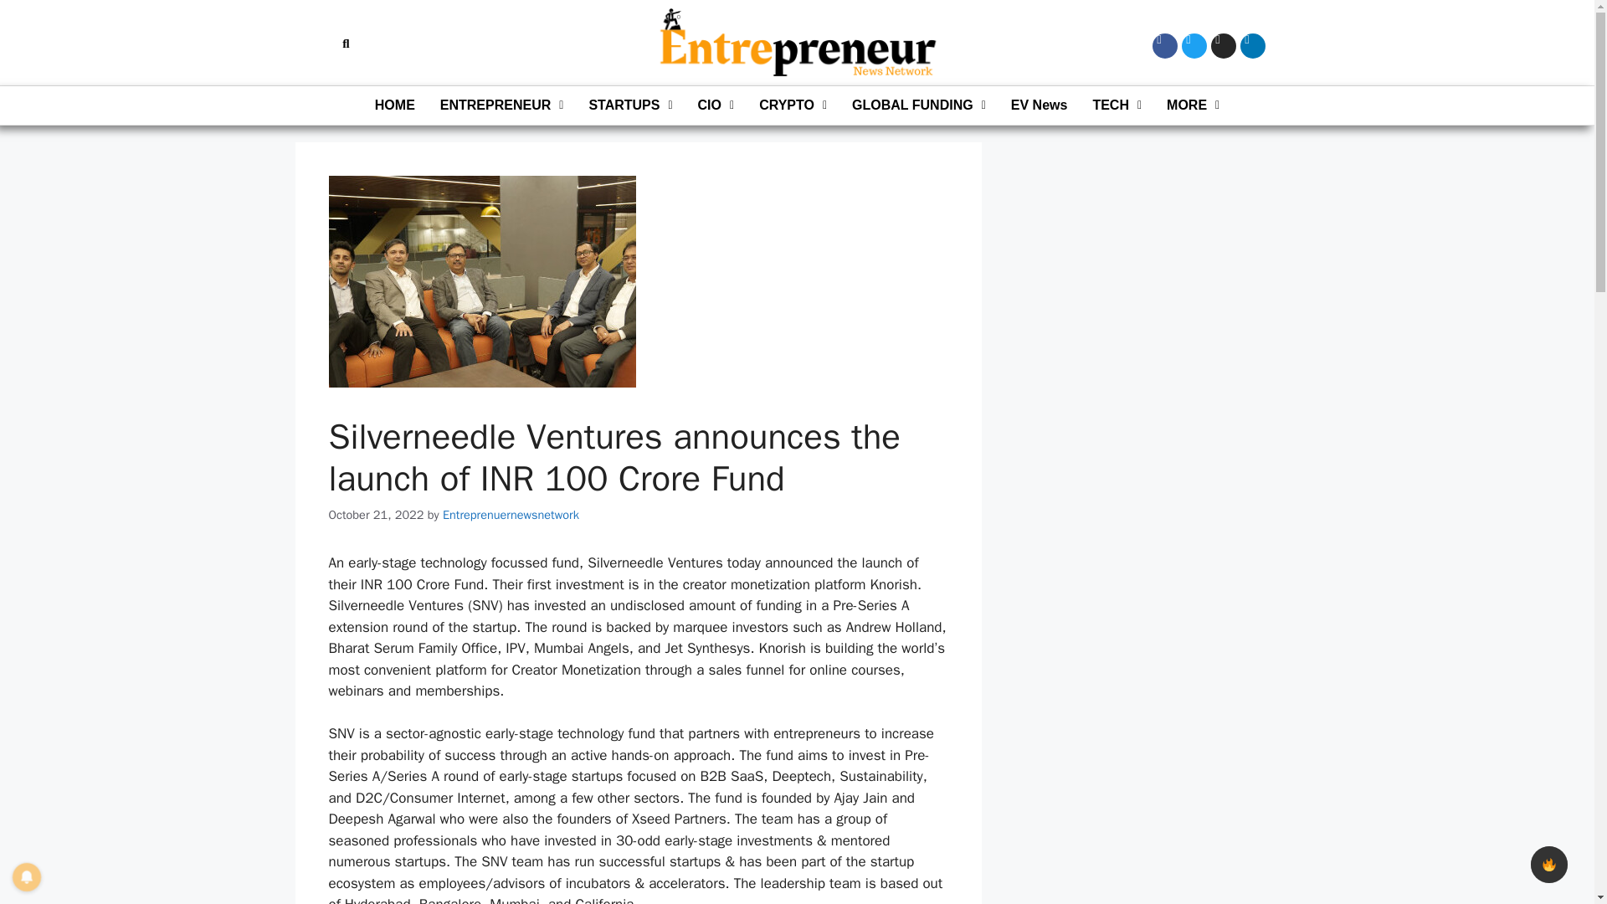  Describe the element at coordinates (793, 105) in the screenshot. I see `CRYPTO` at that location.